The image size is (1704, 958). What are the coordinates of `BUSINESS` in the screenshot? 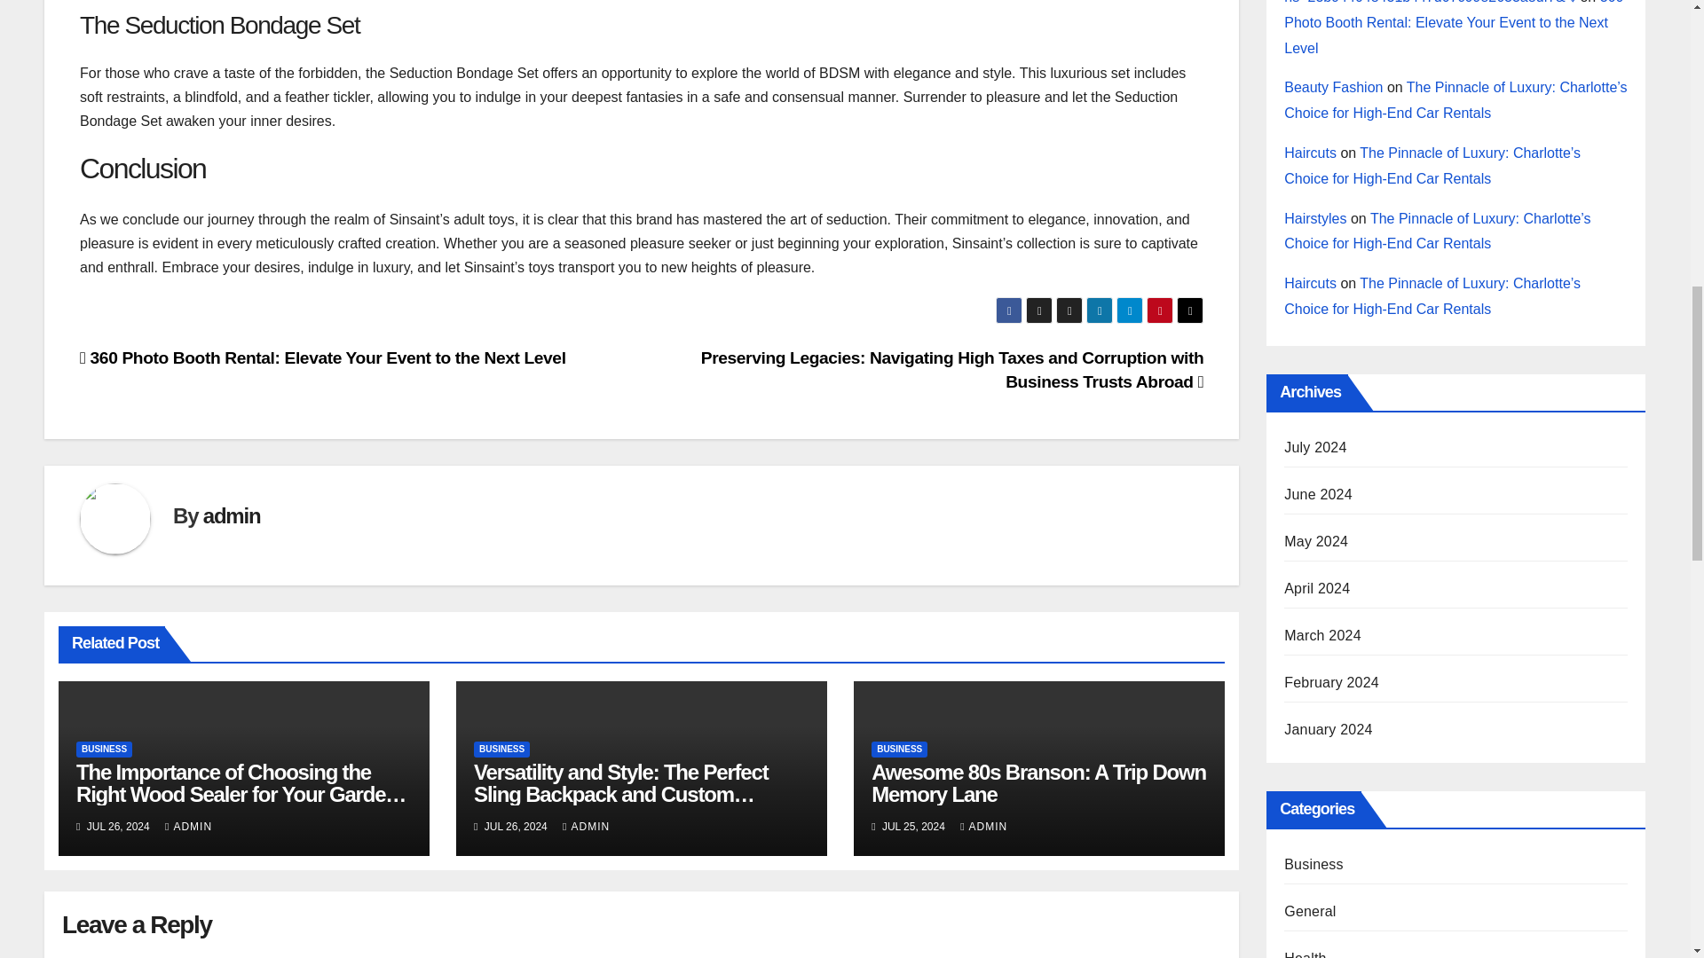 It's located at (105, 749).